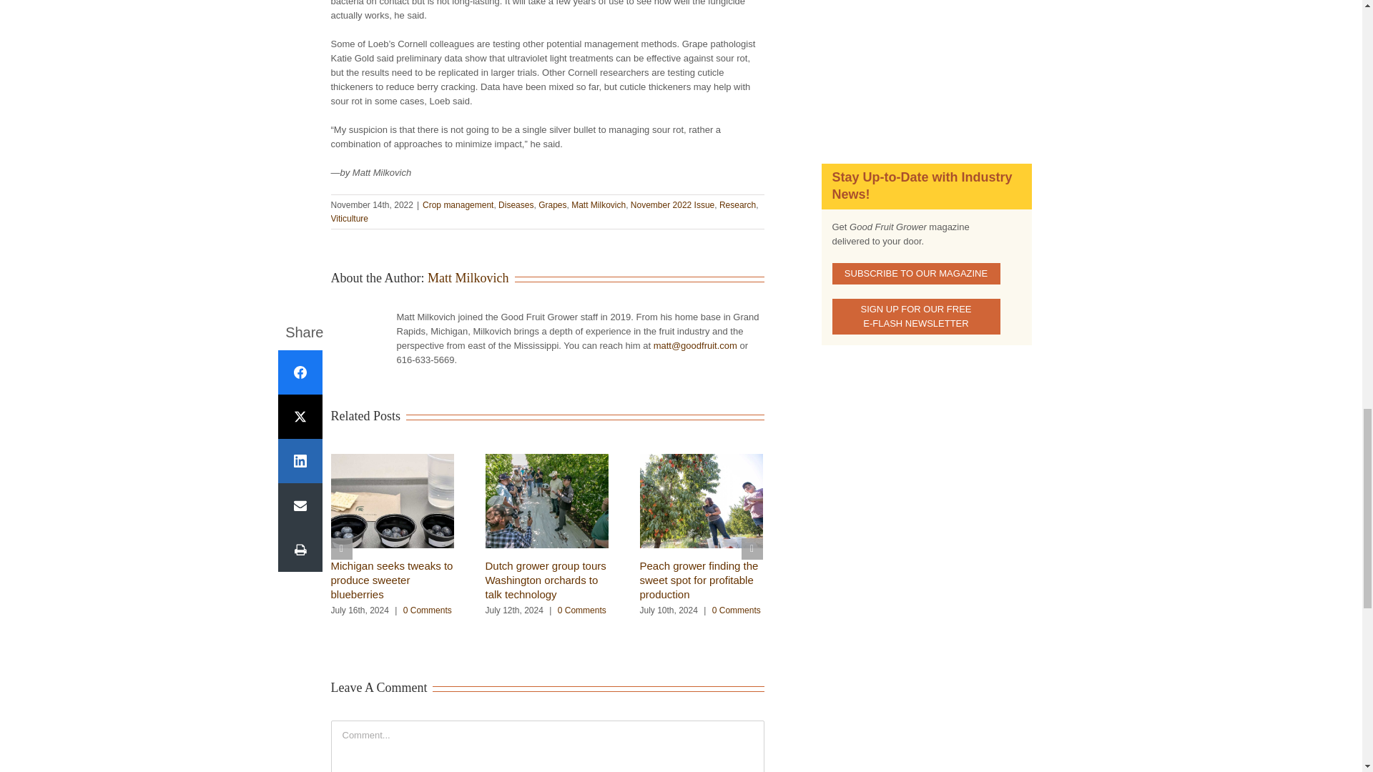 The width and height of the screenshot is (1373, 772). Describe the element at coordinates (925, 66) in the screenshot. I see `3rd party ad content` at that location.